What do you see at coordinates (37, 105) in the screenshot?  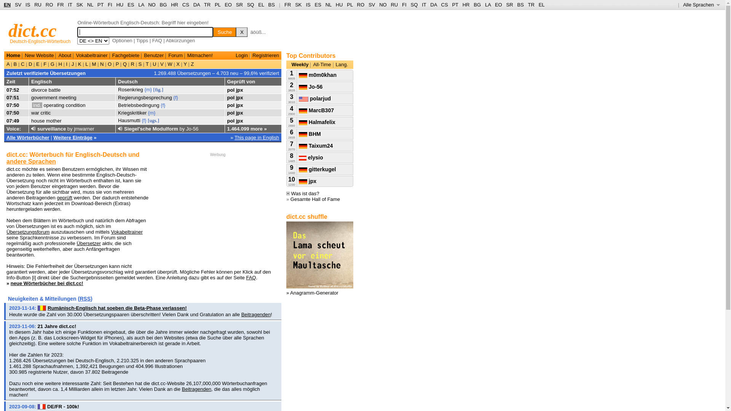 I see `ind.` at bounding box center [37, 105].